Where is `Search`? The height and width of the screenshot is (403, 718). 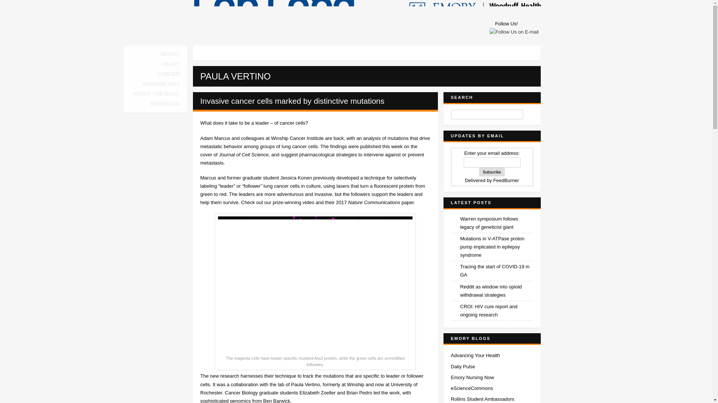
Search is located at coordinates (528, 115).